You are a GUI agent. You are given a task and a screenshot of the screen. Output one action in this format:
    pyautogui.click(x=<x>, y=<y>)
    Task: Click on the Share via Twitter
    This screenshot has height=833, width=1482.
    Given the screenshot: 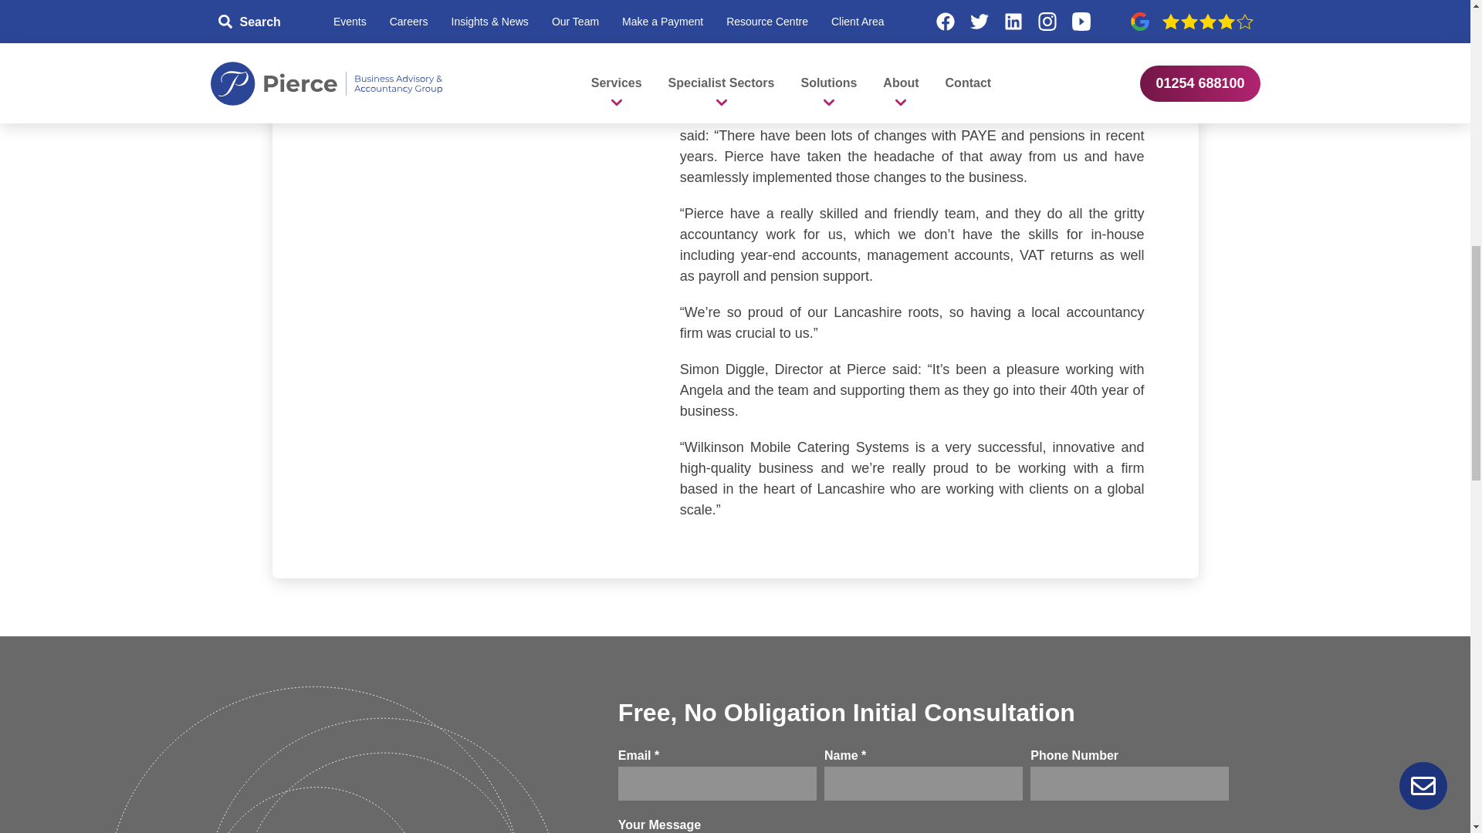 What is the action you would take?
    pyautogui.click(x=443, y=25)
    